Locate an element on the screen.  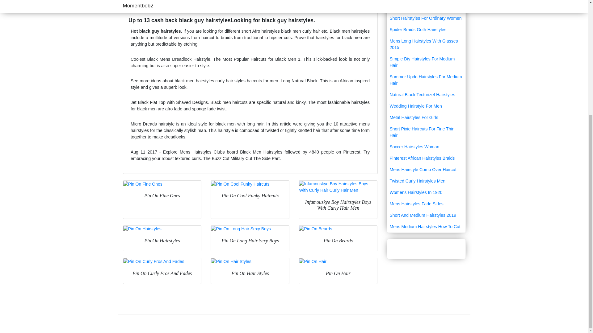
Mens Long Hairstyles With Glasses 2015 is located at coordinates (426, 44).